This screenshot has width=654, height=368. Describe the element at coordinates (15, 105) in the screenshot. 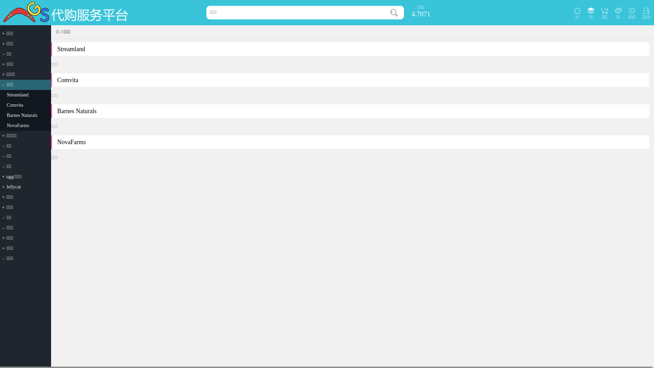

I see `Comvita` at that location.